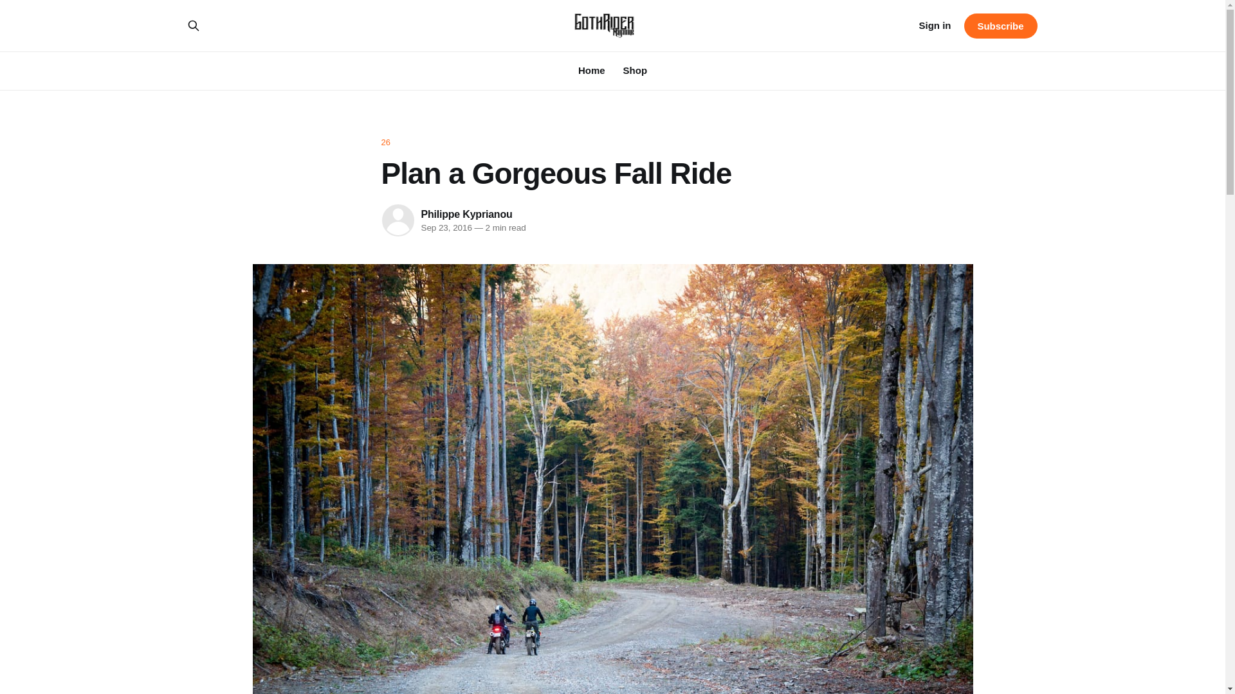 This screenshot has height=694, width=1235. What do you see at coordinates (466, 215) in the screenshot?
I see `Philippe Kyprianou` at bounding box center [466, 215].